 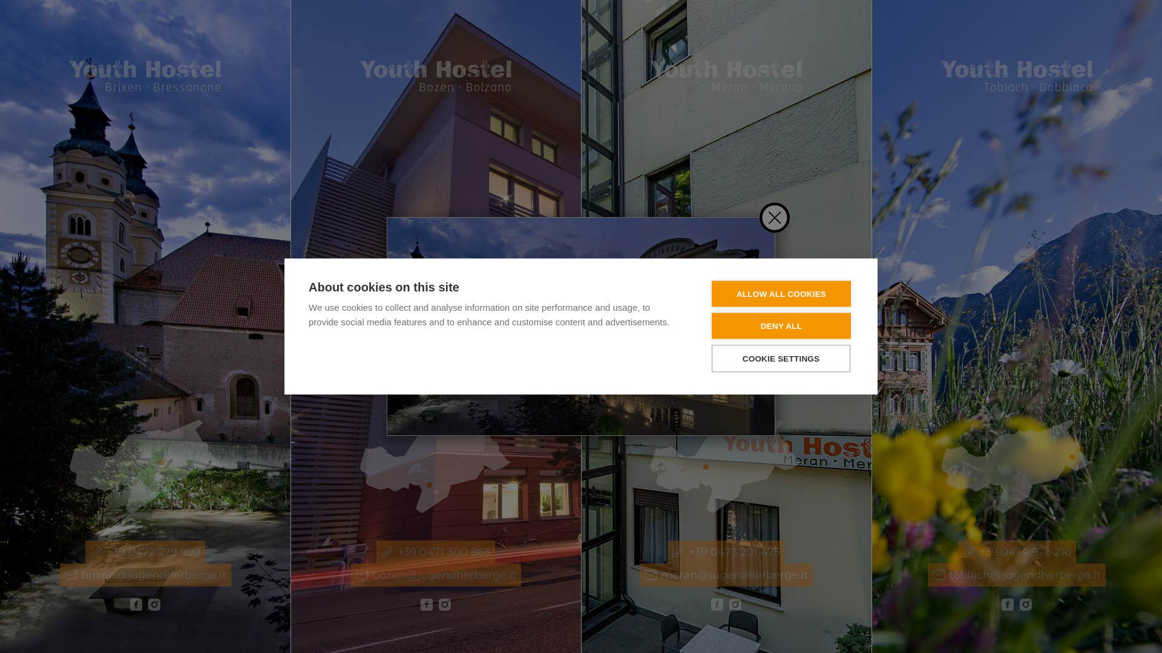 I want to click on Jugendherberge Brixen, so click(x=136, y=605).